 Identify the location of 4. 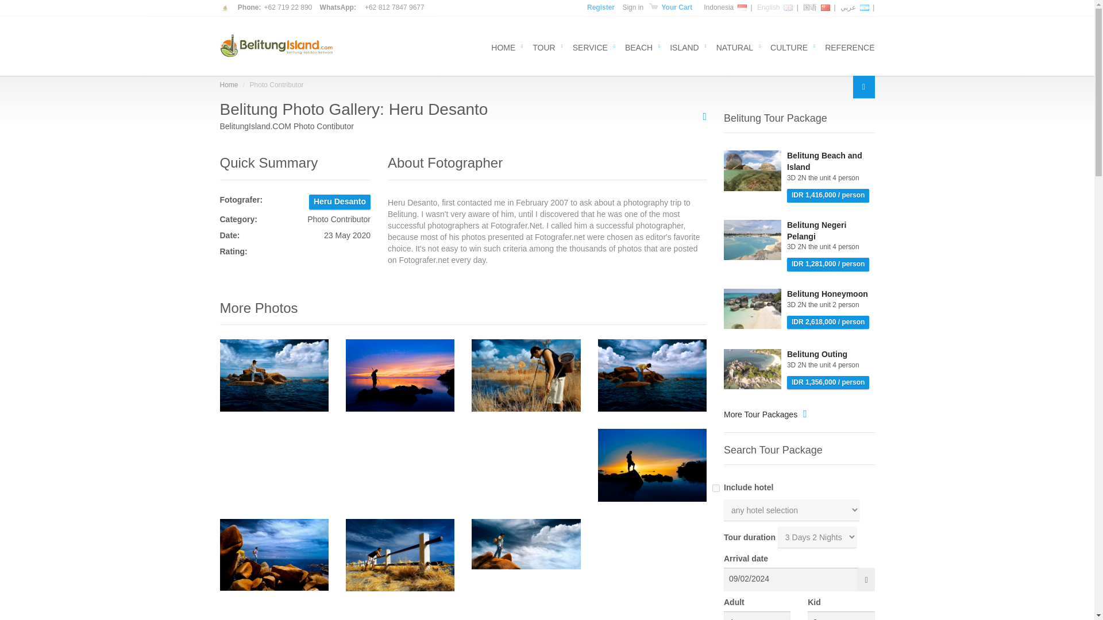
(757, 615).